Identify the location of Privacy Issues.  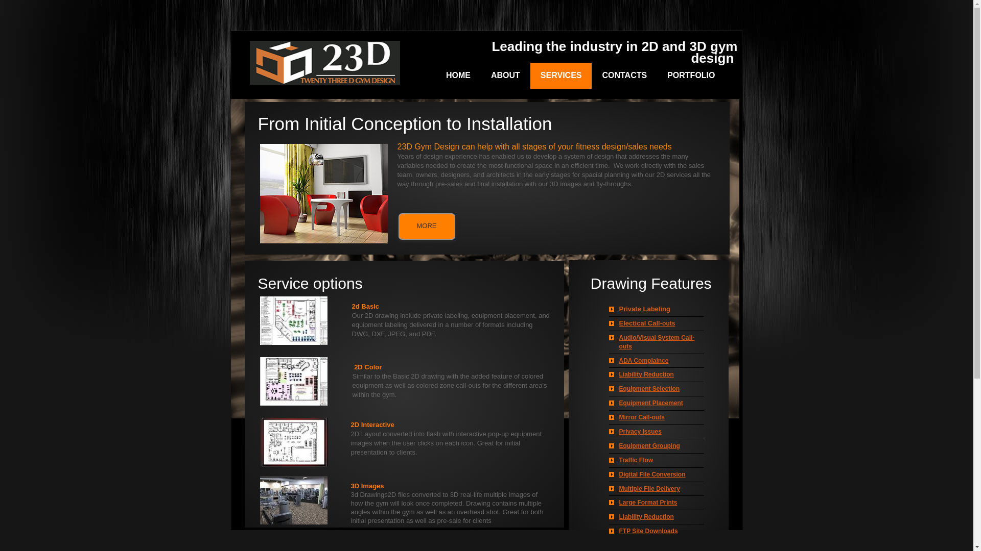
(641, 432).